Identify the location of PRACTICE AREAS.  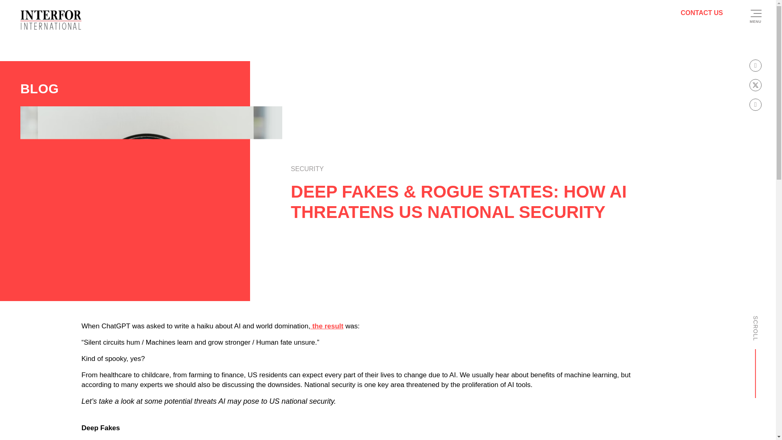
(403, 295).